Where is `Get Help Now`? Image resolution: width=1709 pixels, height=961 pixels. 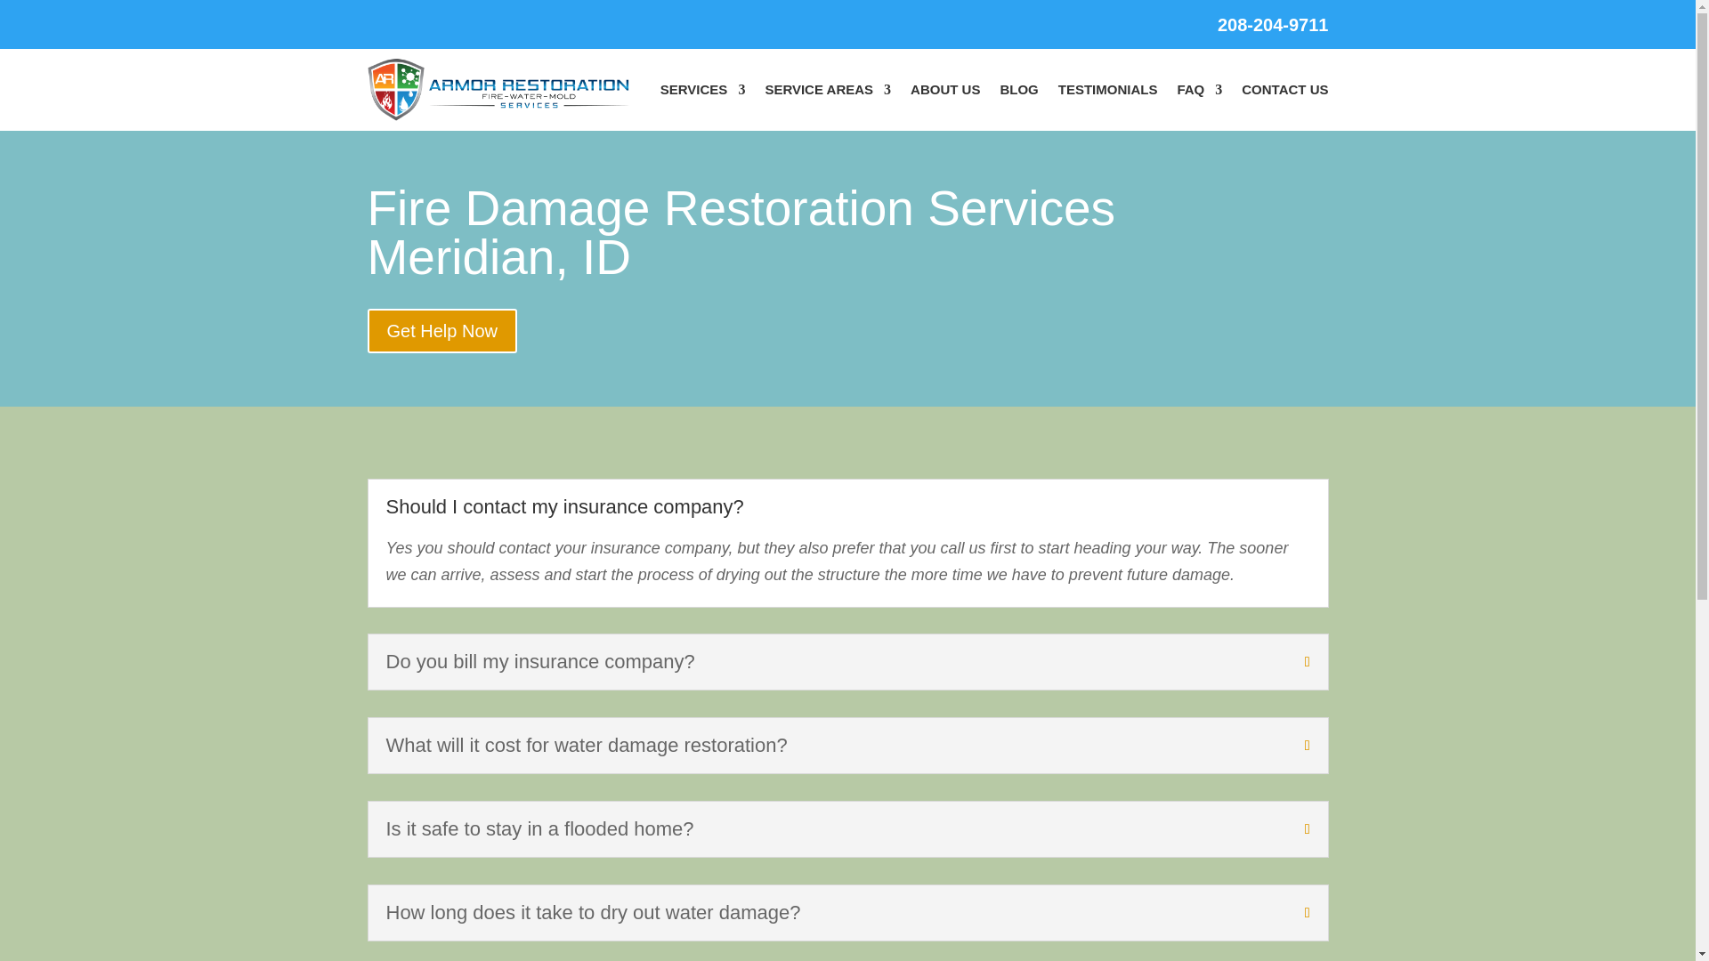 Get Help Now is located at coordinates (441, 331).